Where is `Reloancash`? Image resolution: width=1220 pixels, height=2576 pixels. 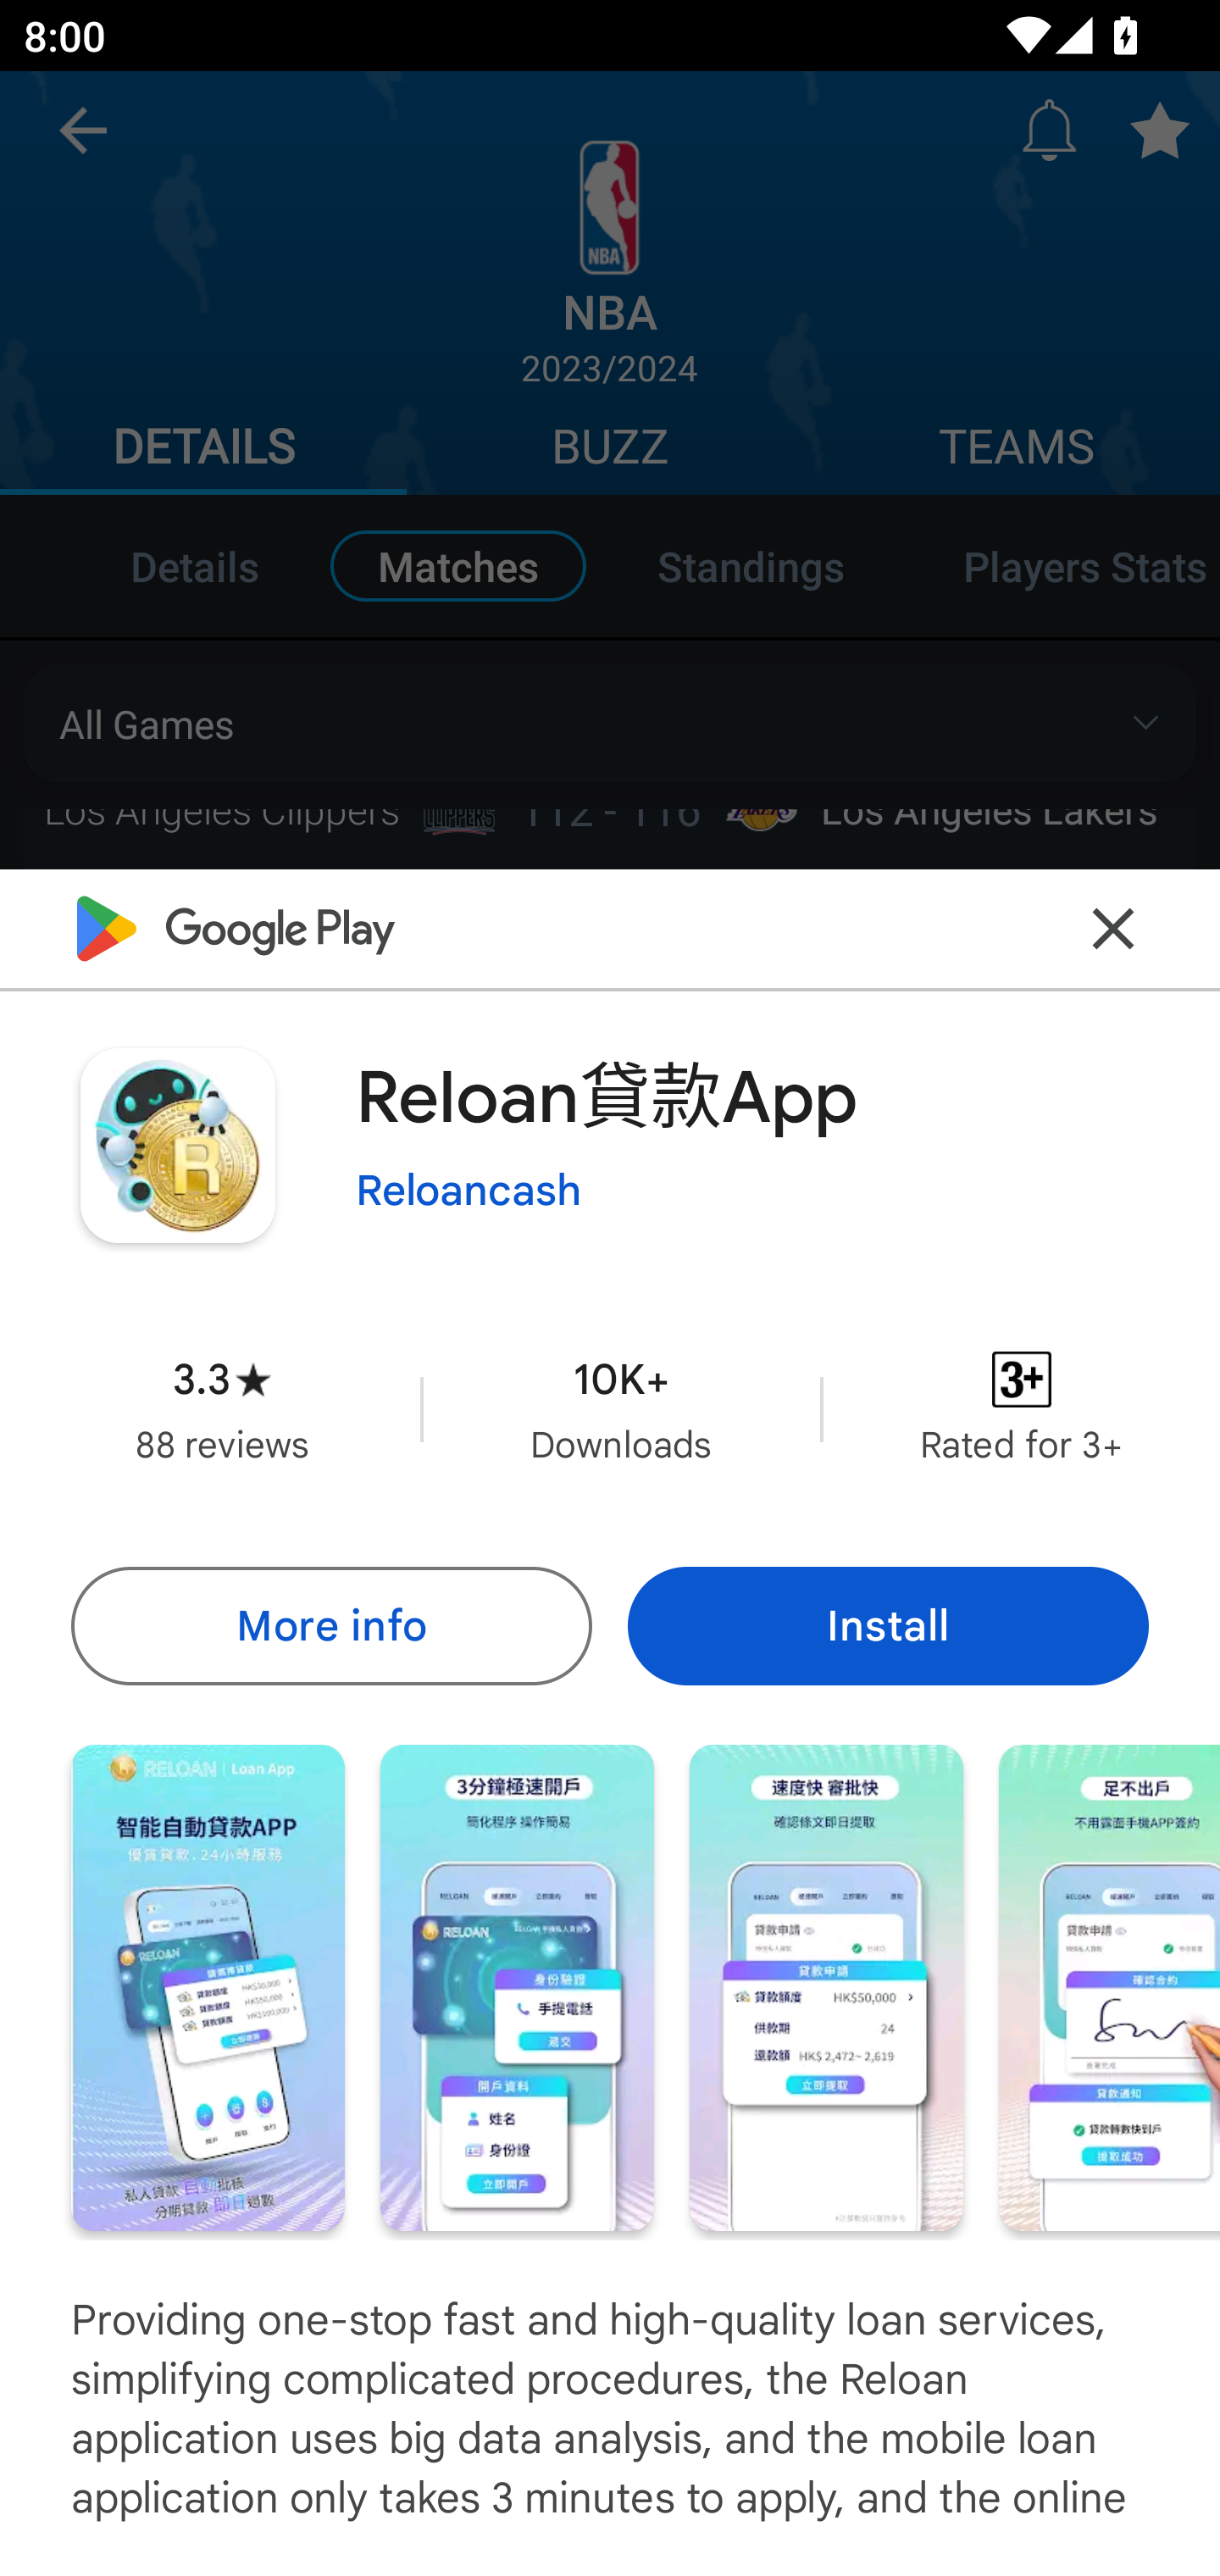
Reloancash is located at coordinates (468, 1191).